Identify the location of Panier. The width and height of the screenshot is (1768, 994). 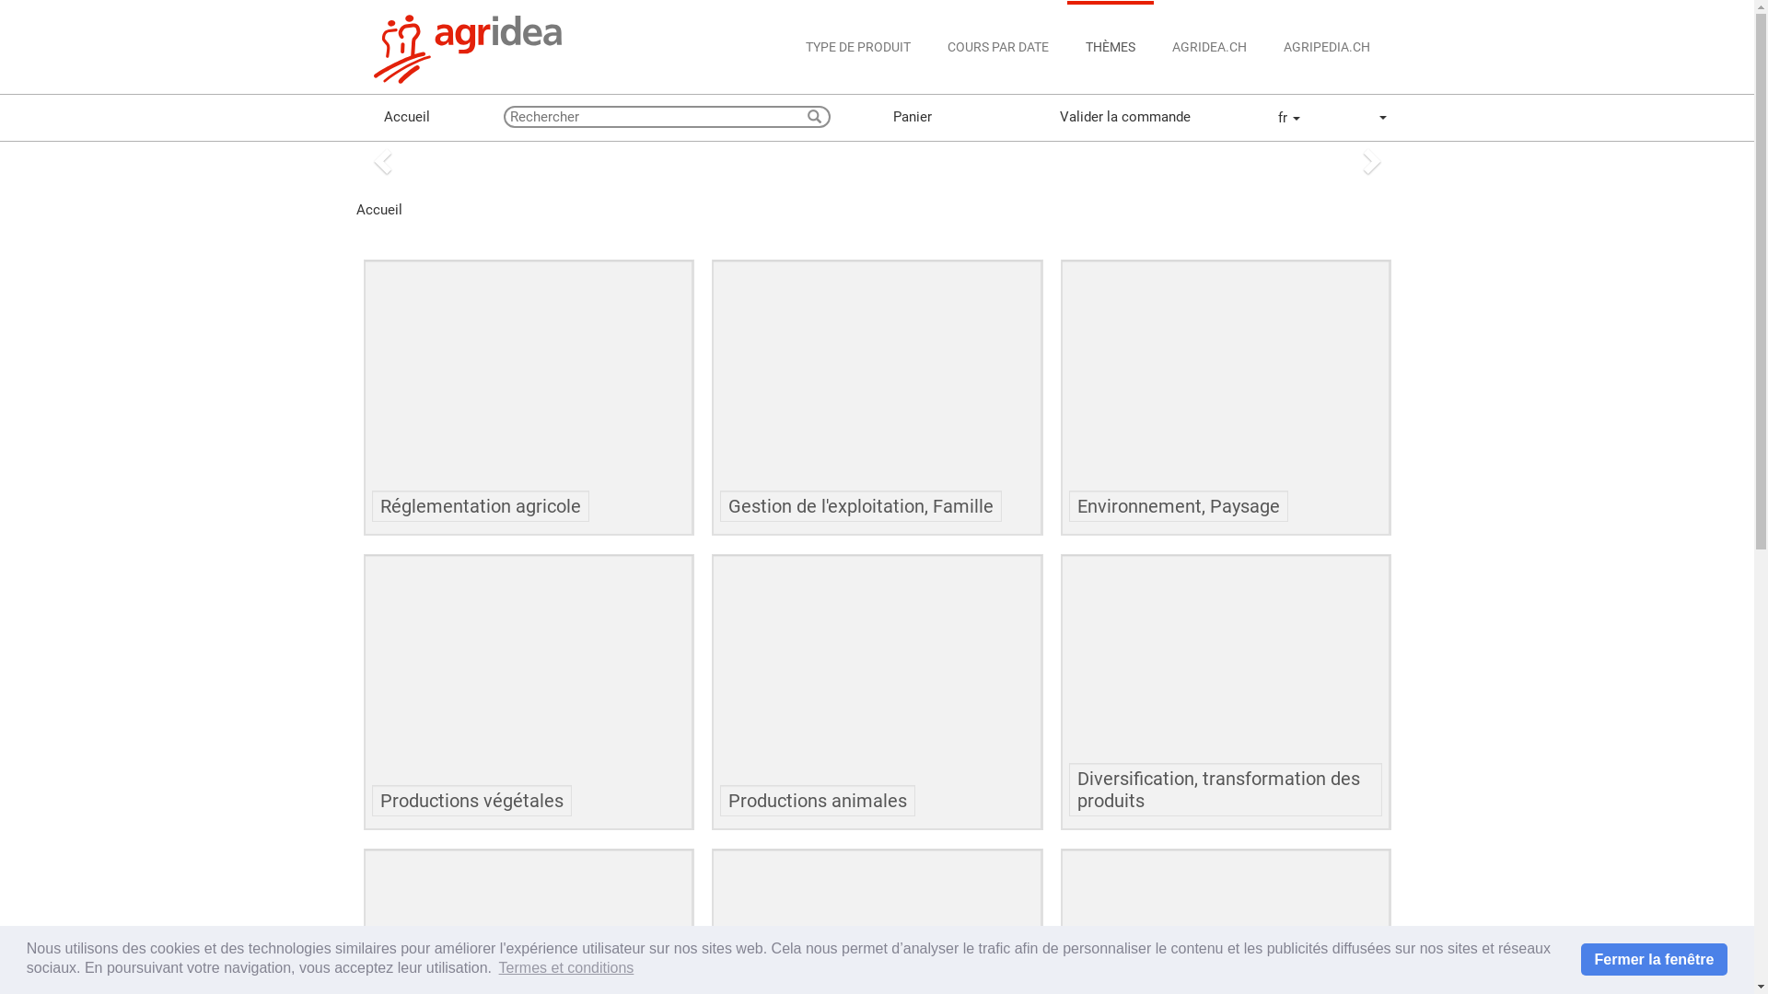
(899, 117).